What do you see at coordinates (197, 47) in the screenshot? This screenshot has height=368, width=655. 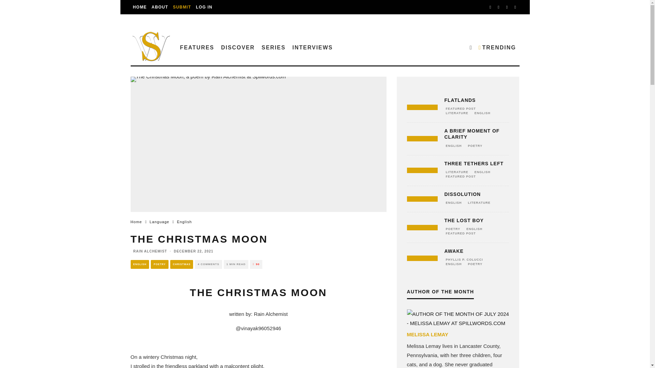 I see `FEATURES` at bounding box center [197, 47].